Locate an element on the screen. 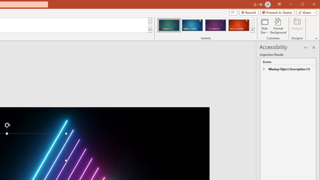 The image size is (320, 180). Ion Variant 3 is located at coordinates (215, 25).